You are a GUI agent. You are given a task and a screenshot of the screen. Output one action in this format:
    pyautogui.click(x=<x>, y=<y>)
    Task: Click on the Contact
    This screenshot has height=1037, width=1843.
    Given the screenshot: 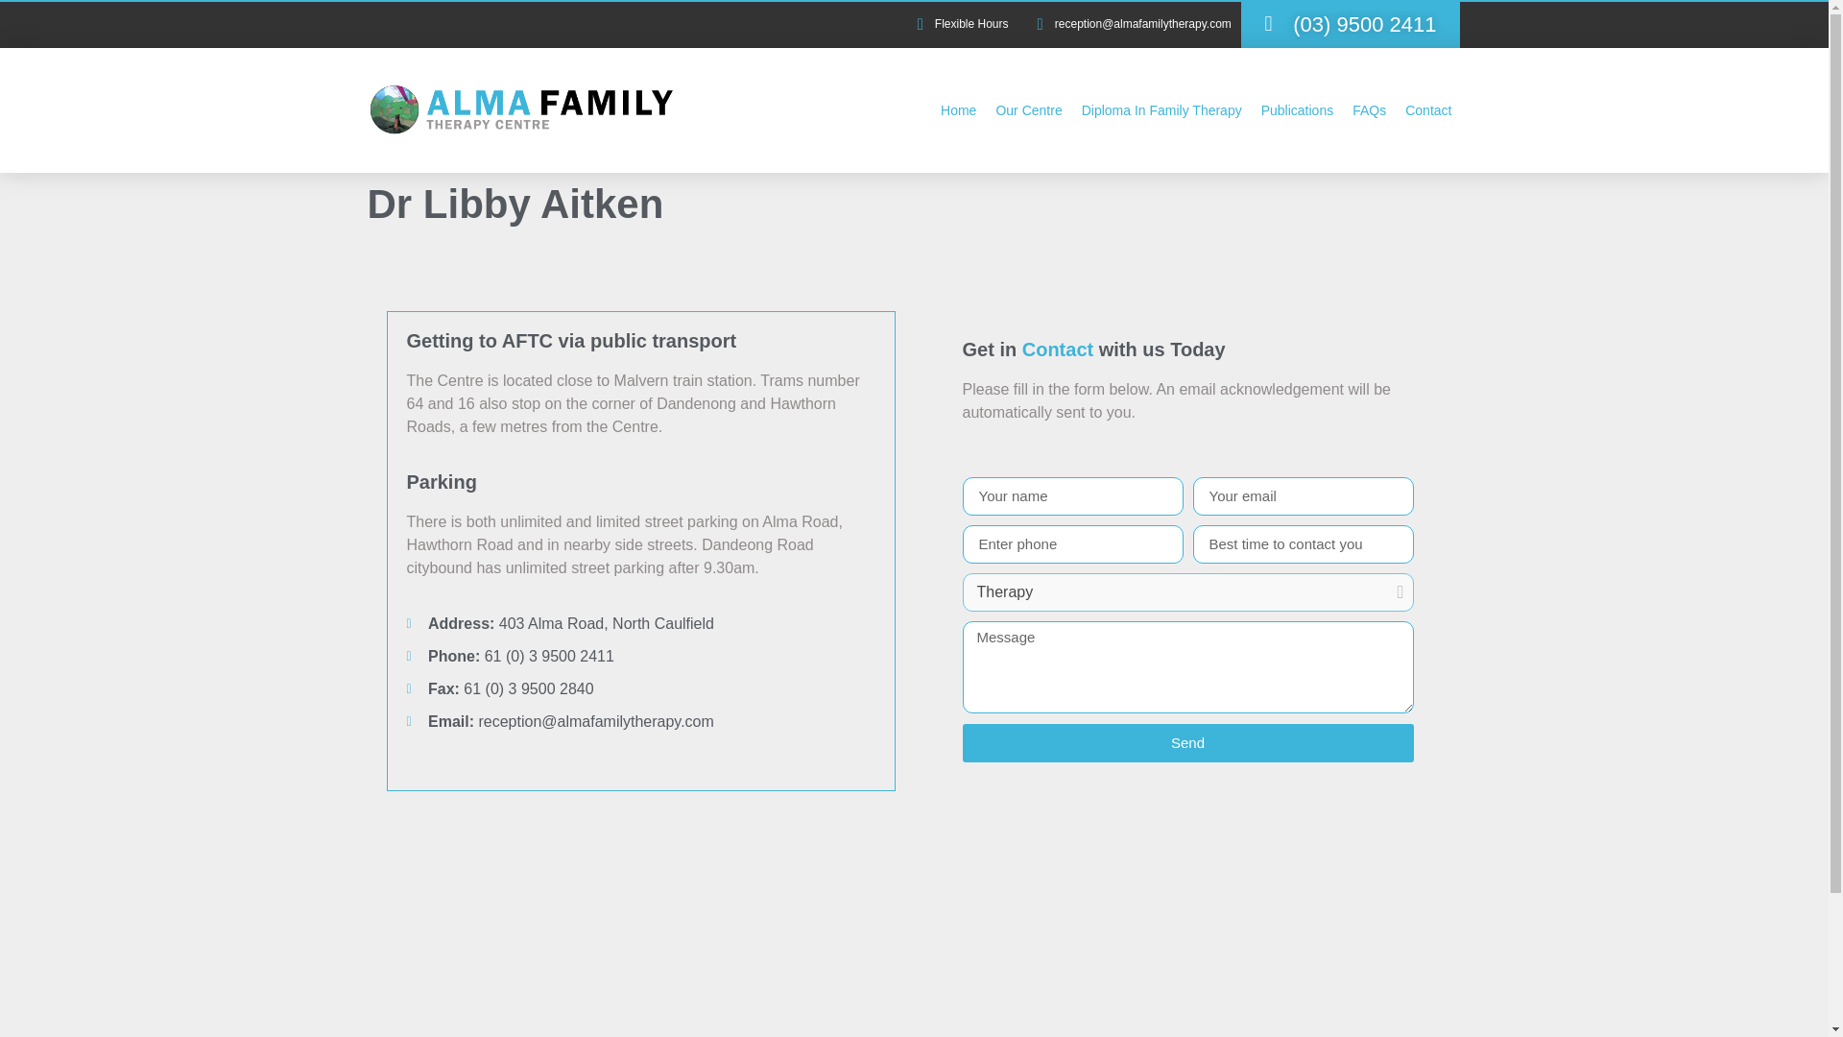 What is the action you would take?
    pyautogui.click(x=1428, y=109)
    